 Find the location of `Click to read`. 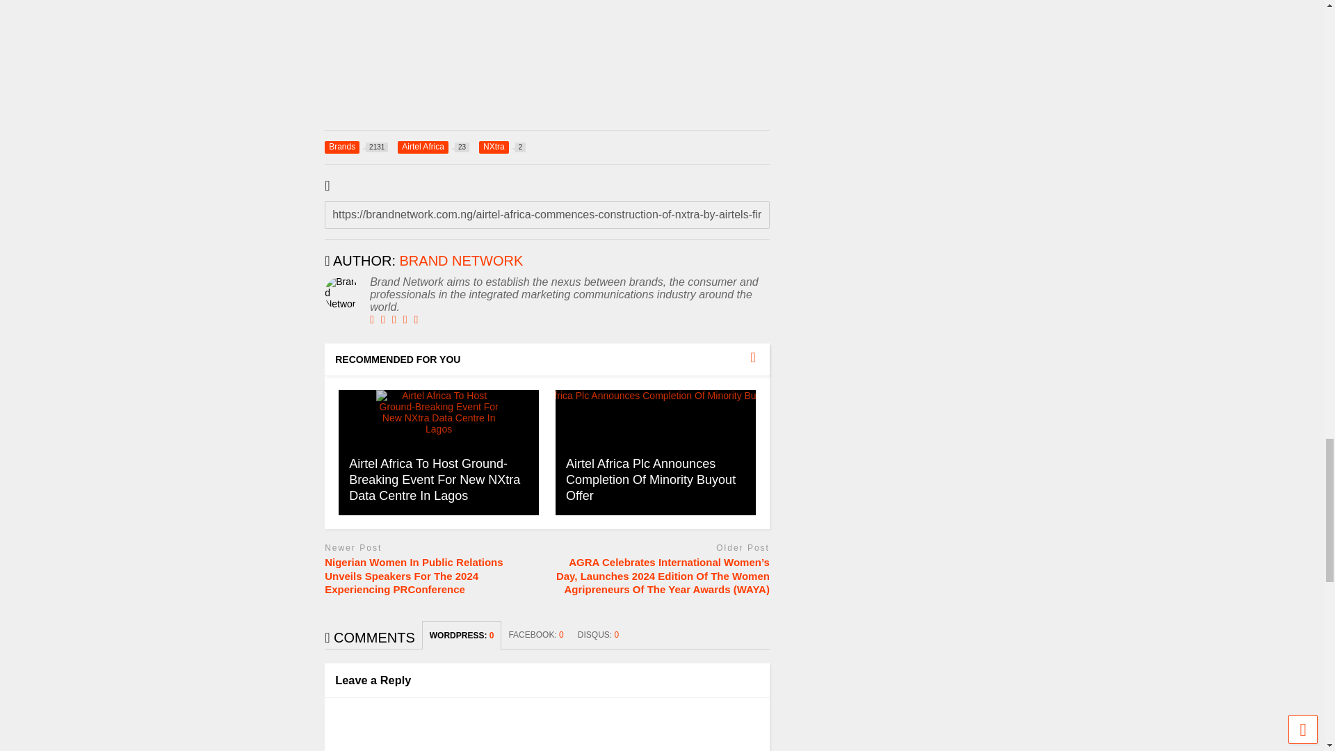

Click to read is located at coordinates (439, 452).